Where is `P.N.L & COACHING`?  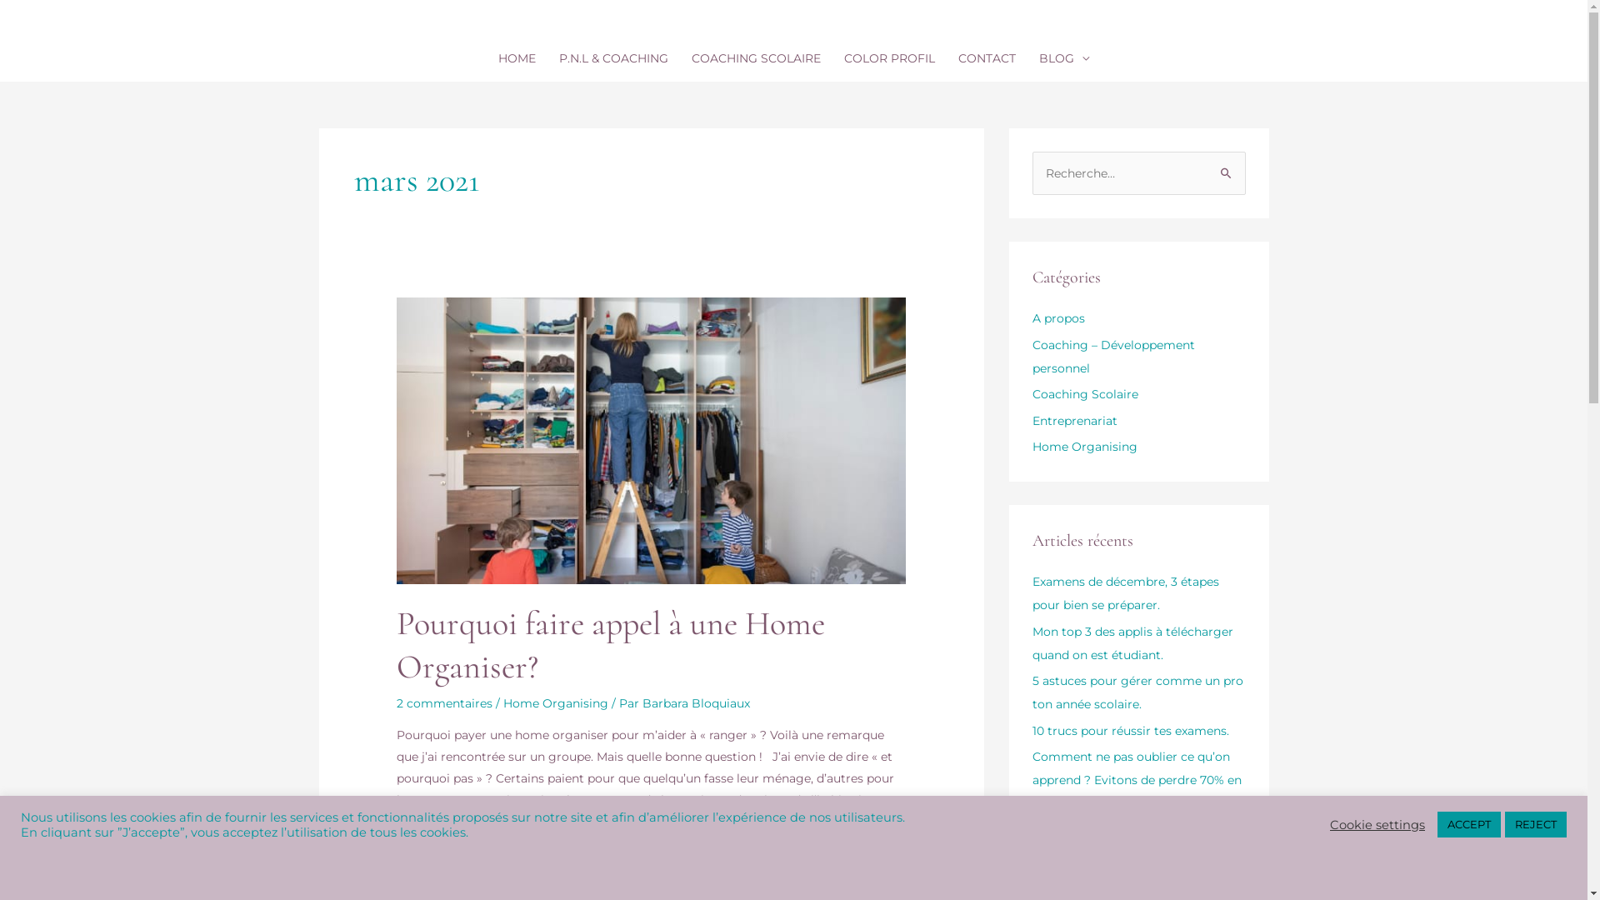 P.N.L & COACHING is located at coordinates (613, 58).